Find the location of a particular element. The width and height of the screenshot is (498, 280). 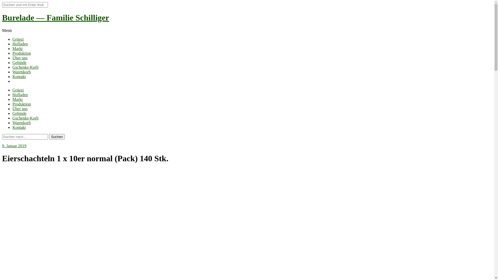

Produktion is located at coordinates (22, 104).